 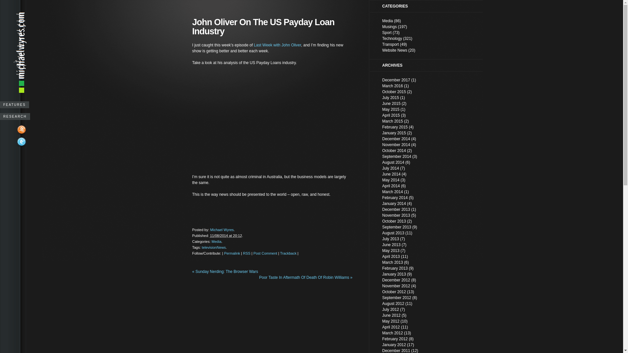 I want to click on Trackback, so click(x=288, y=253).